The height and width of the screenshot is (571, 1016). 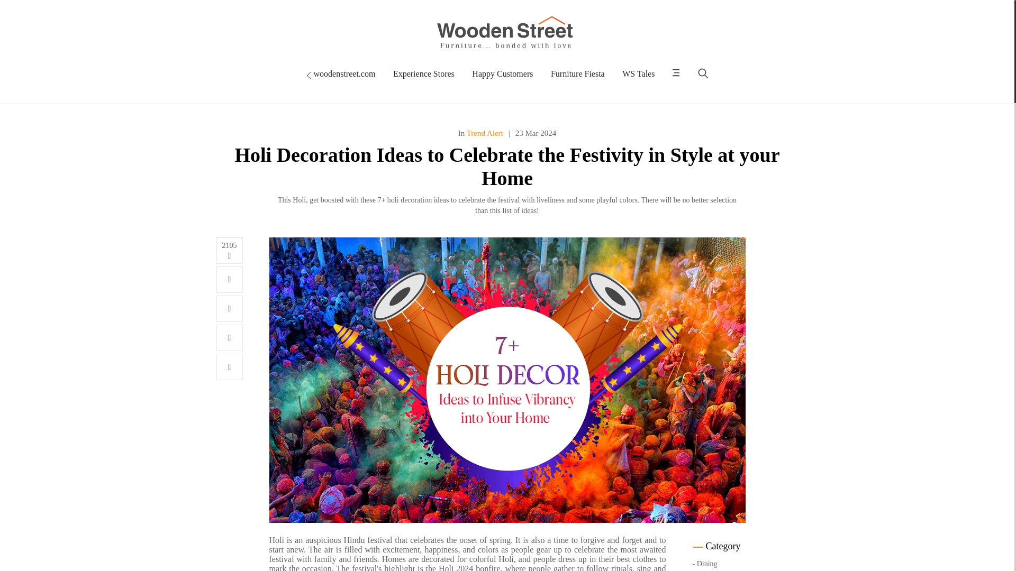 I want to click on woodenstreet.com, so click(x=341, y=73).